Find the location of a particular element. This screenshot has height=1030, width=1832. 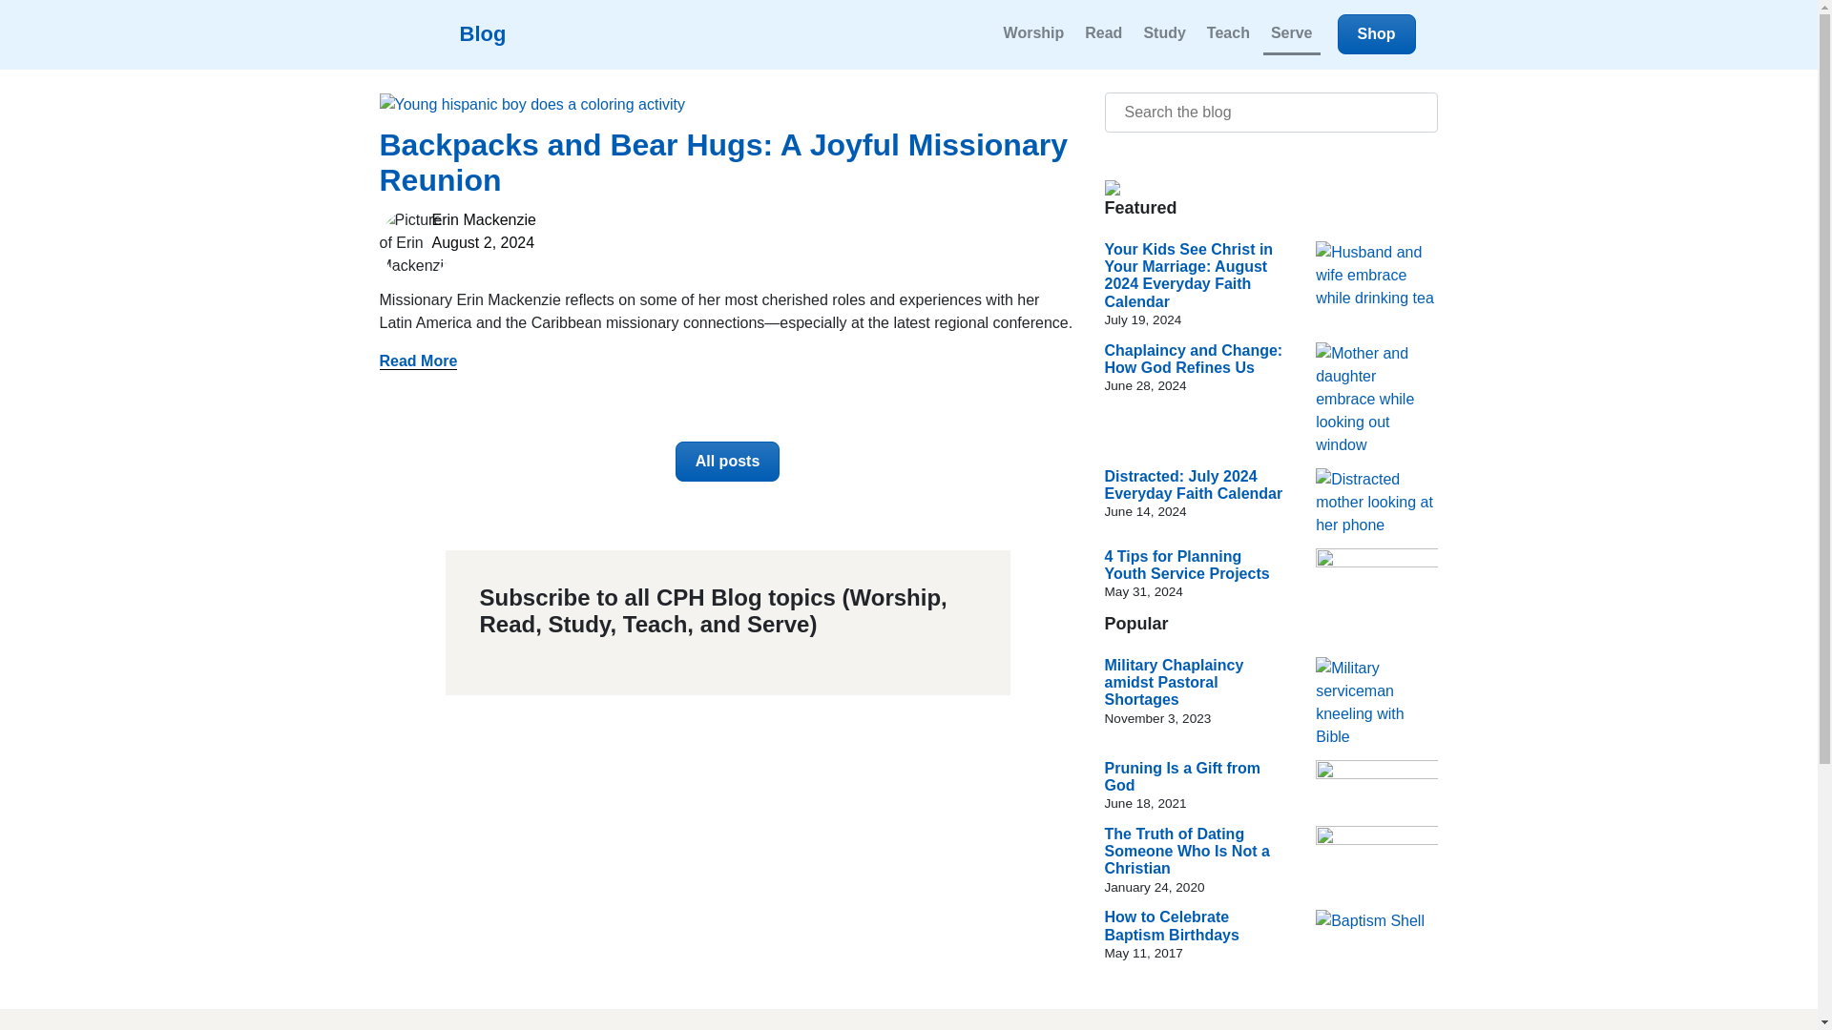

Backpacks and Bear Hugs: A Joyful Missionary Reunion is located at coordinates (723, 162).